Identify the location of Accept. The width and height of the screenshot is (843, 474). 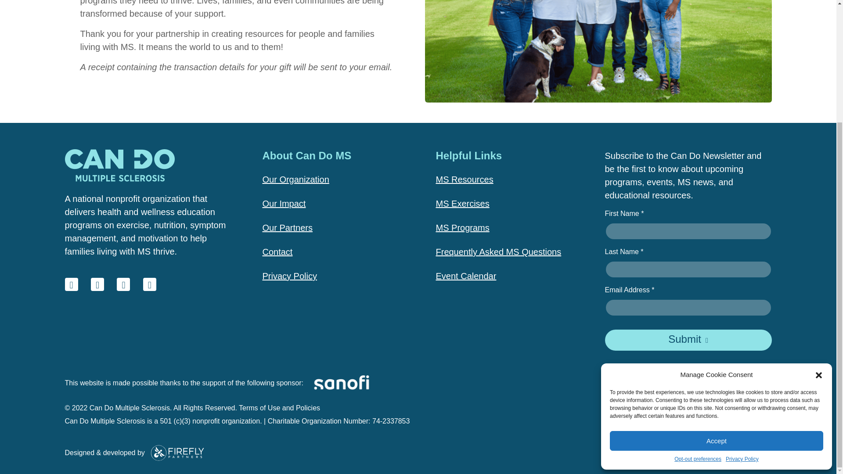
(717, 282).